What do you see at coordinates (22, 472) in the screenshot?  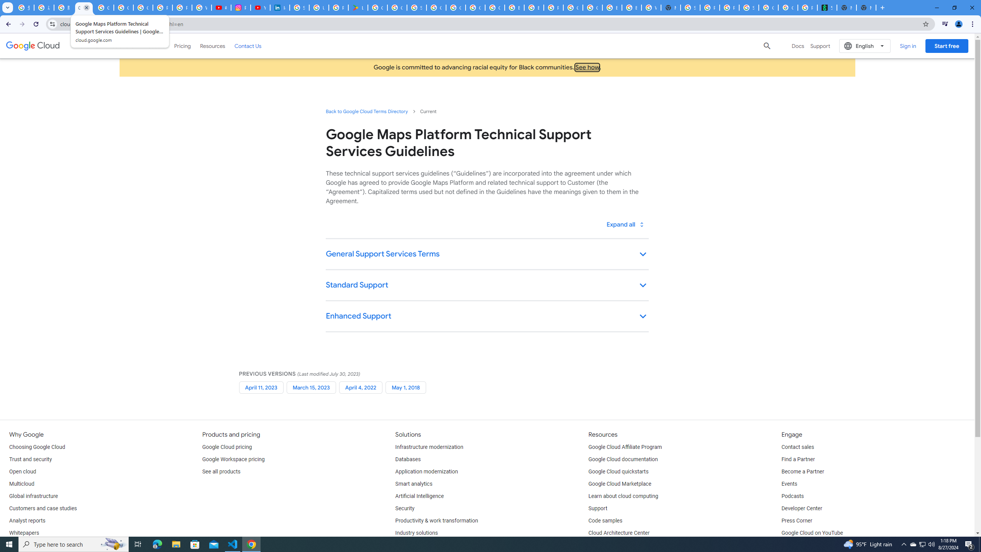 I see `Open cloud` at bounding box center [22, 472].